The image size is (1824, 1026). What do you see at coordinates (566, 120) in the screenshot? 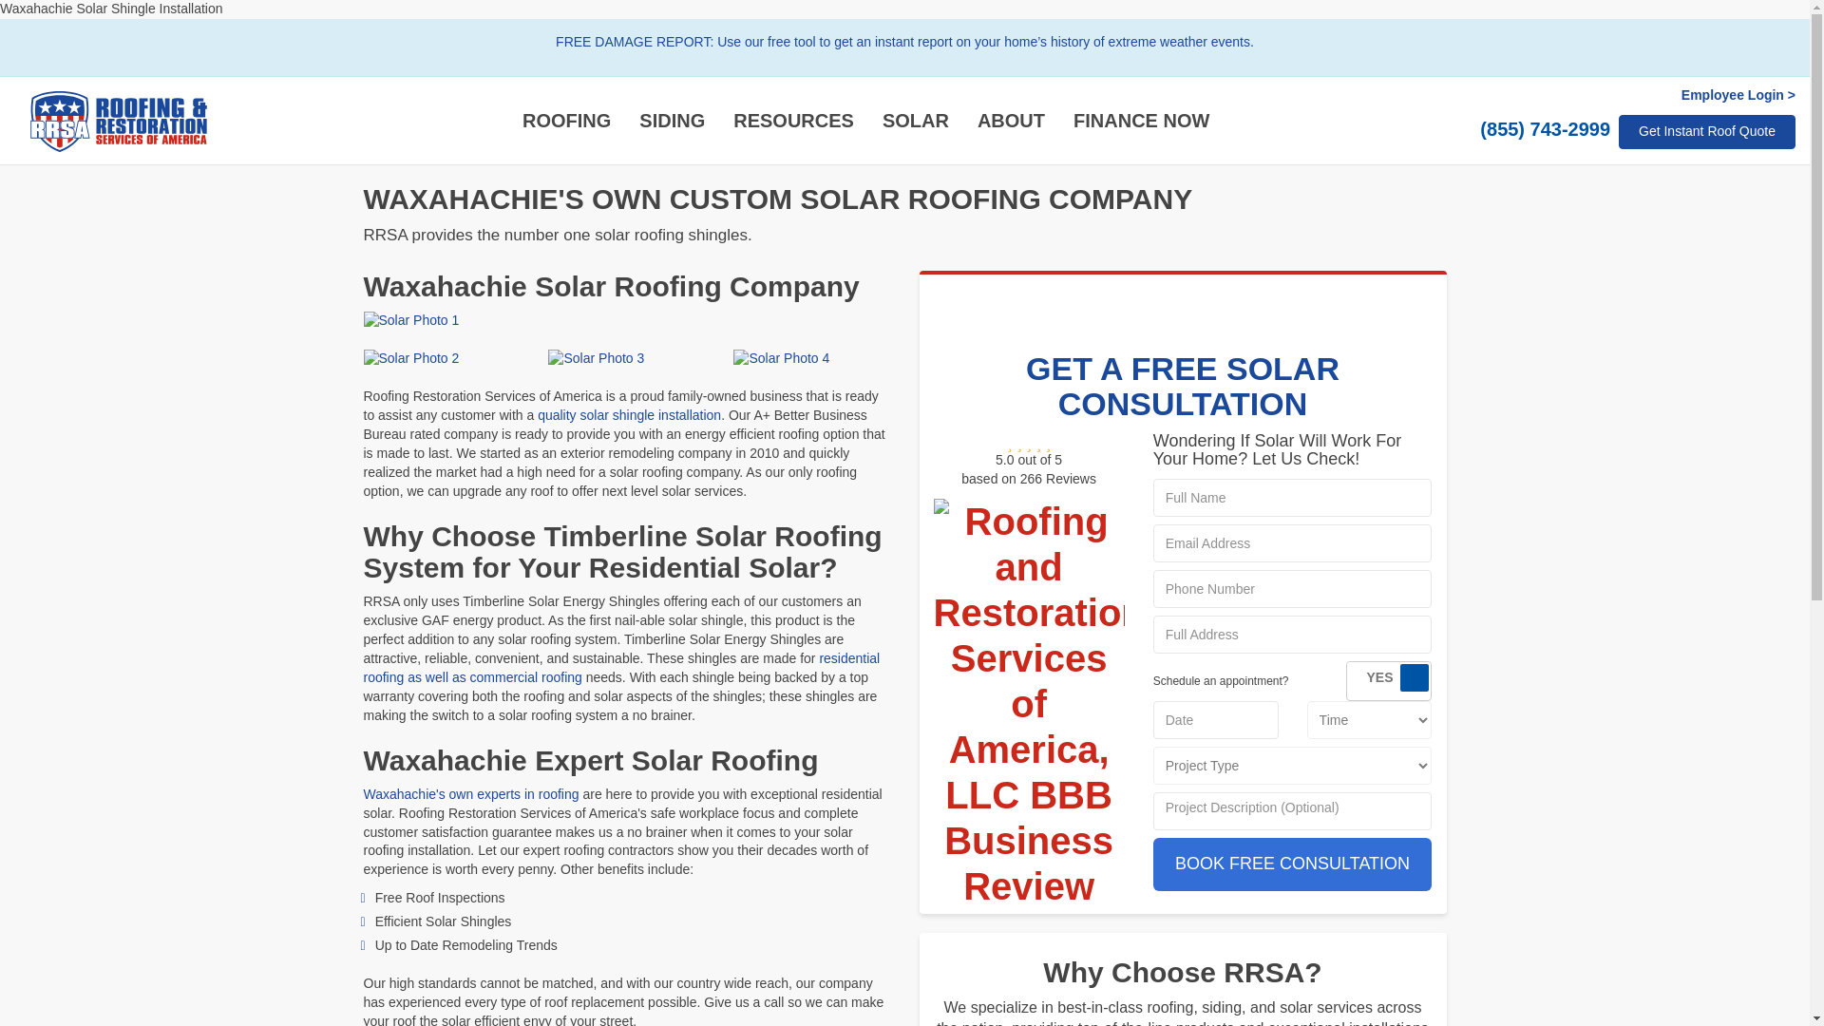
I see `ROOFING` at bounding box center [566, 120].